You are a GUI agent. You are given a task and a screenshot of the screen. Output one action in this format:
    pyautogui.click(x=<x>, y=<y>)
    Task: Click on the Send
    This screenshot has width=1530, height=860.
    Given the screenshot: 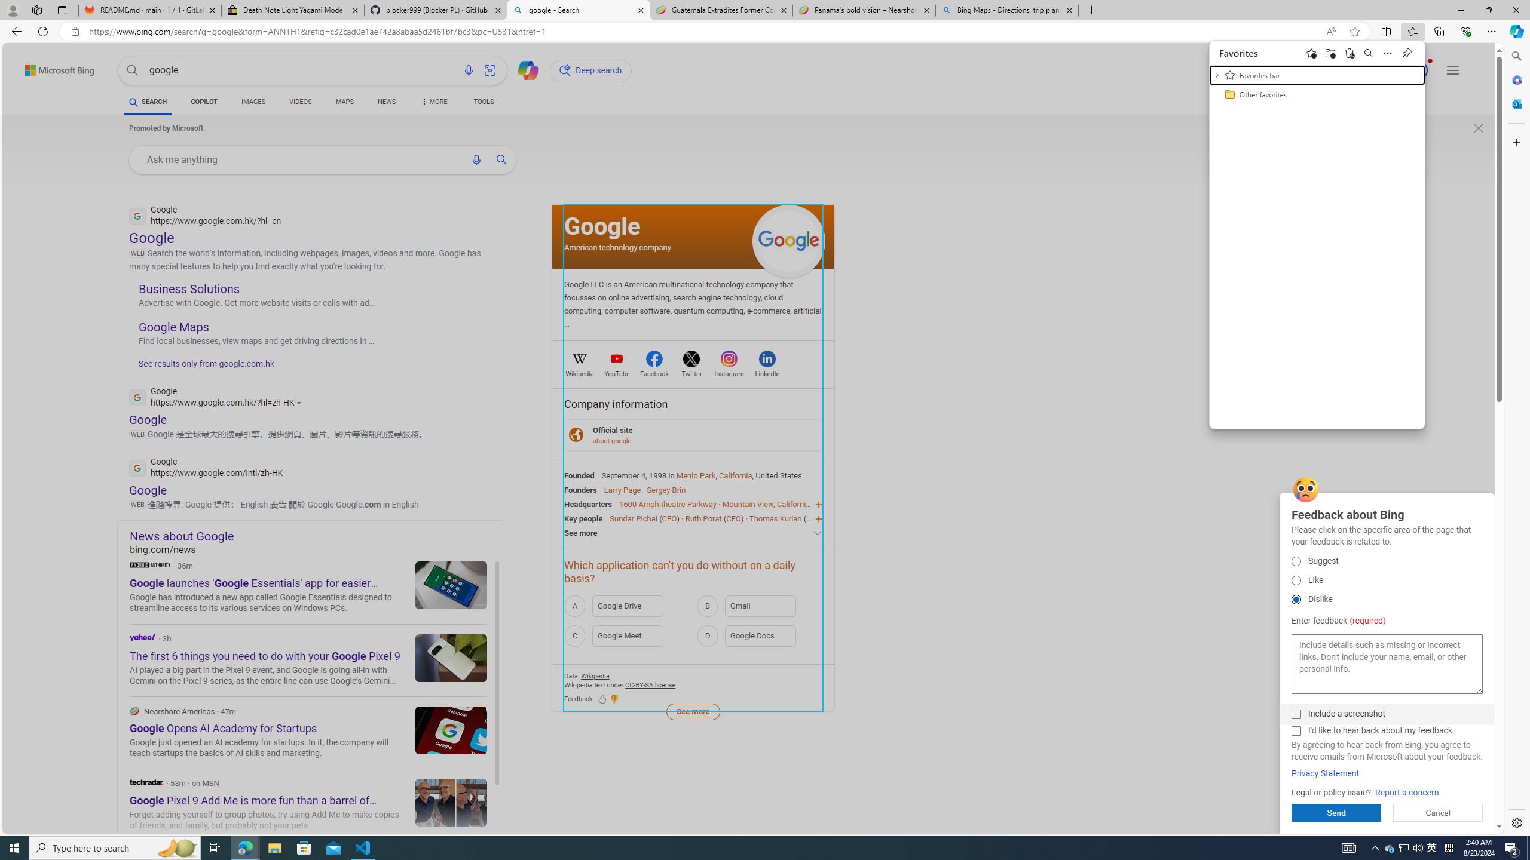 What is the action you would take?
    pyautogui.click(x=1336, y=813)
    